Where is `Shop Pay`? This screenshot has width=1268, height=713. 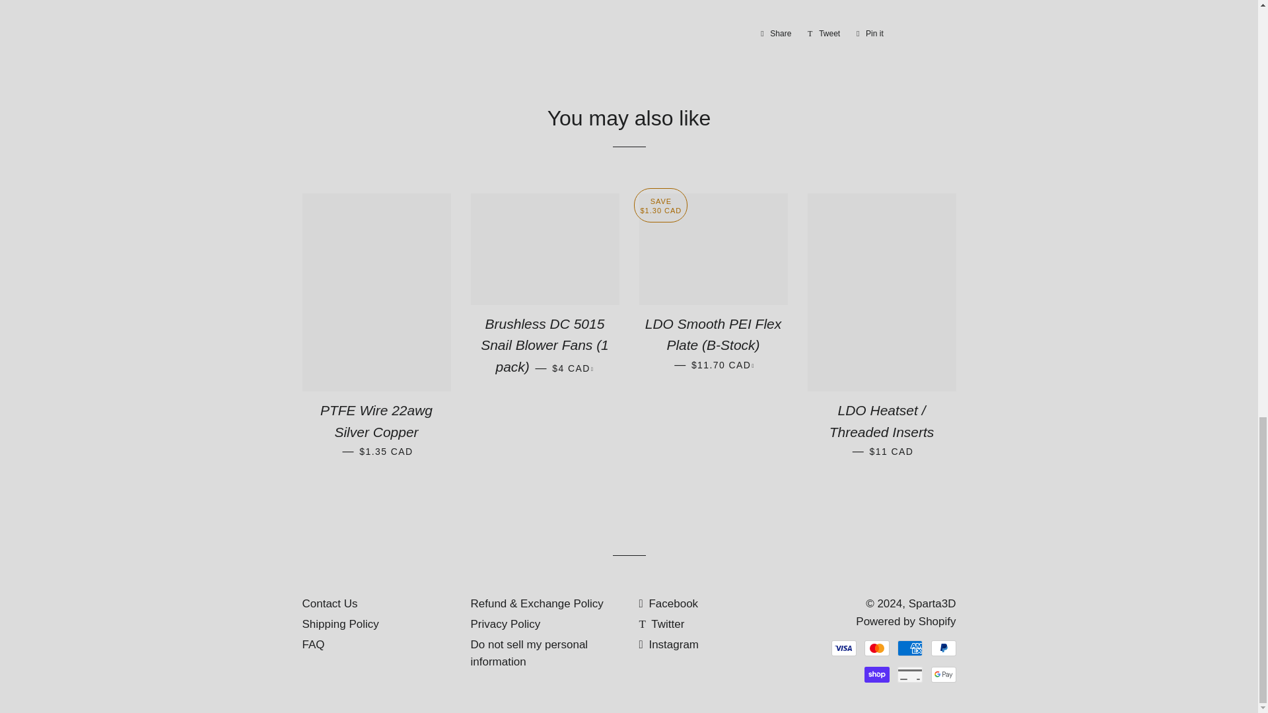
Shop Pay is located at coordinates (877, 674).